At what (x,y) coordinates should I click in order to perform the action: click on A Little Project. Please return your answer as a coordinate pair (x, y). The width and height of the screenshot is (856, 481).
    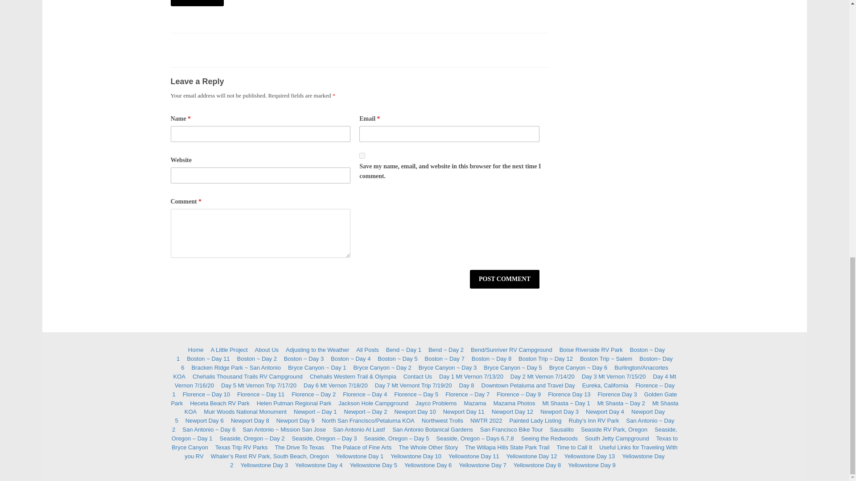
    Looking at the image, I should click on (229, 349).